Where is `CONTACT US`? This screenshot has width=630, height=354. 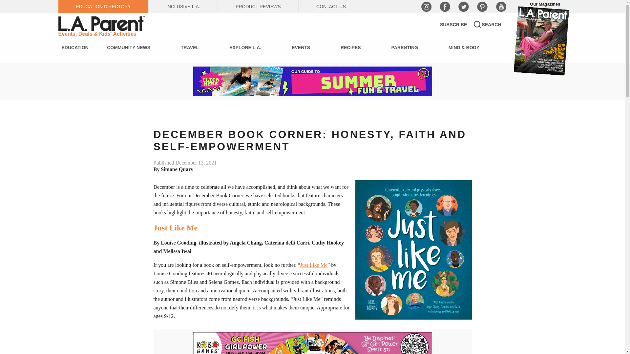
CONTACT US is located at coordinates (331, 7).